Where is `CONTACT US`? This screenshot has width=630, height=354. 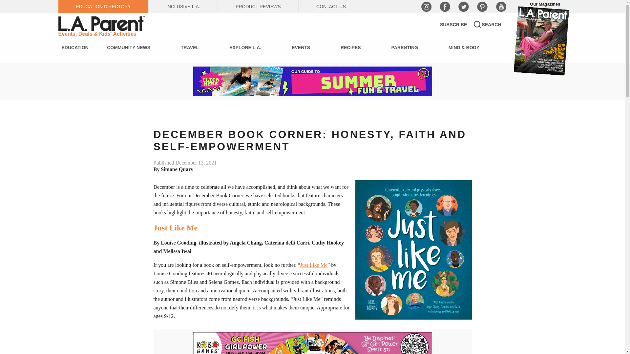
CONTACT US is located at coordinates (331, 7).